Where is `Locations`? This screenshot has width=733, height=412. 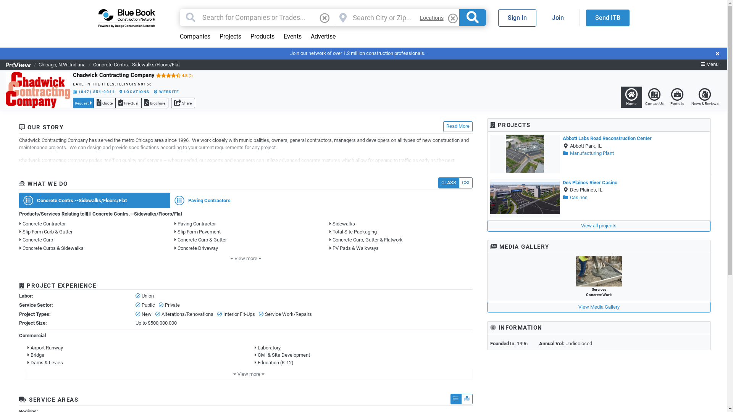 Locations is located at coordinates (432, 18).